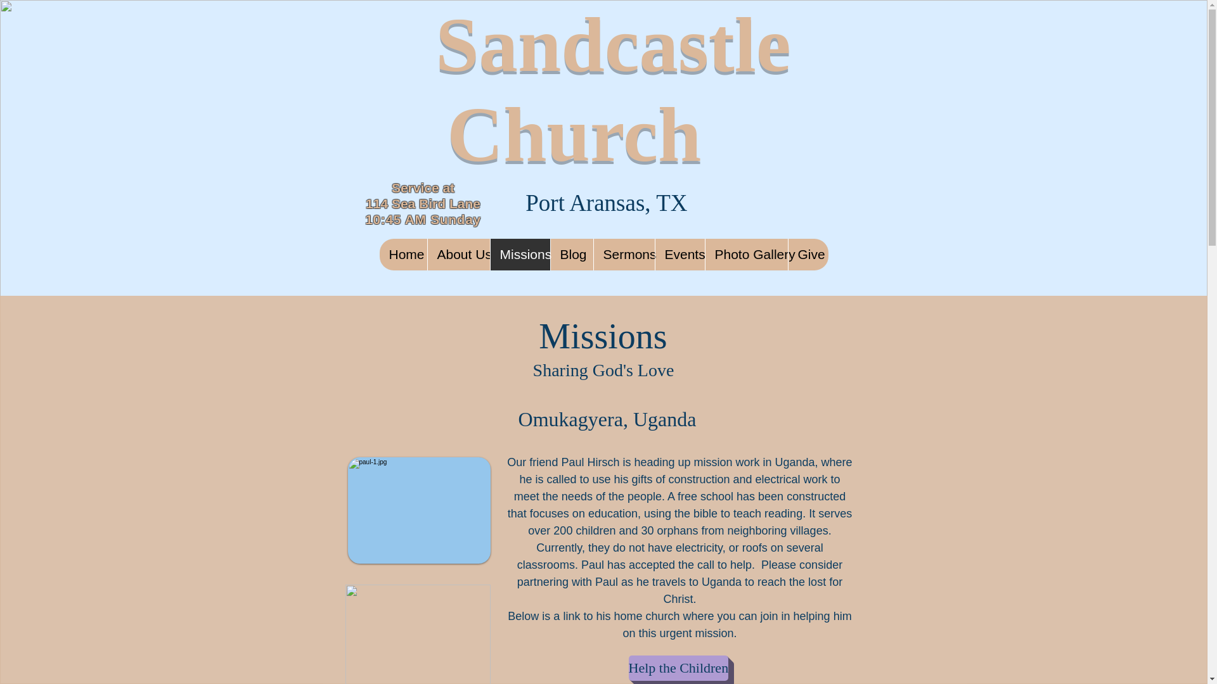 This screenshot has height=684, width=1217. What do you see at coordinates (458, 254) in the screenshot?
I see `About Us` at bounding box center [458, 254].